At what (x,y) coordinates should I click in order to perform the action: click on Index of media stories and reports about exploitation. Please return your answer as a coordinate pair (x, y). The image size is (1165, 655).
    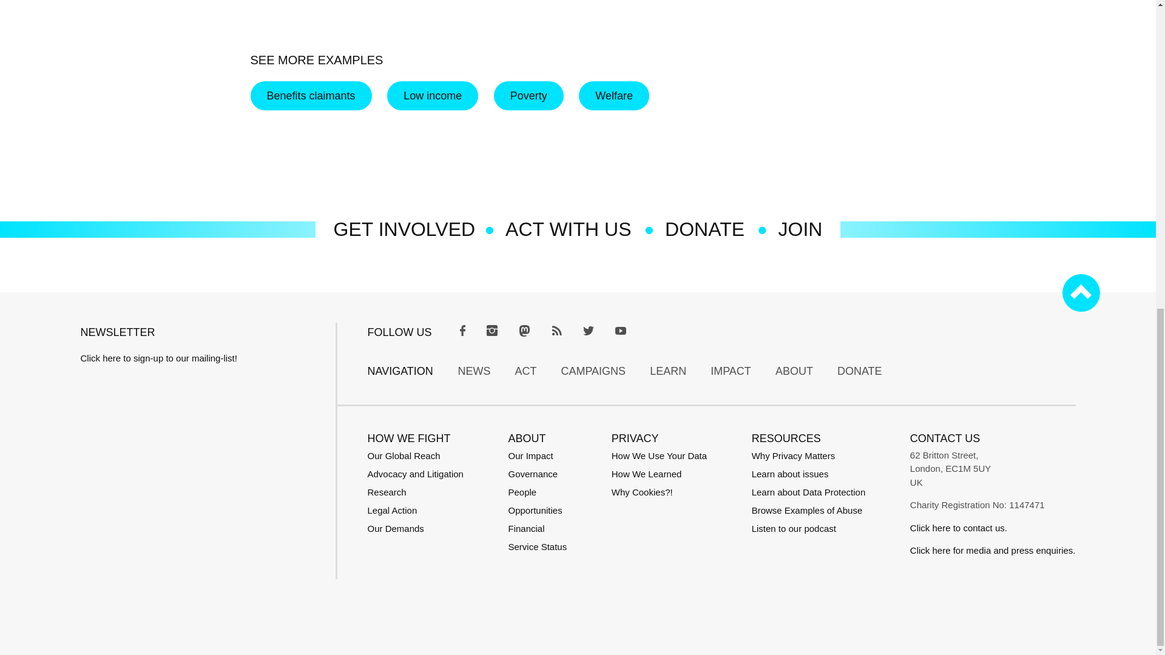
    Looking at the image, I should click on (807, 509).